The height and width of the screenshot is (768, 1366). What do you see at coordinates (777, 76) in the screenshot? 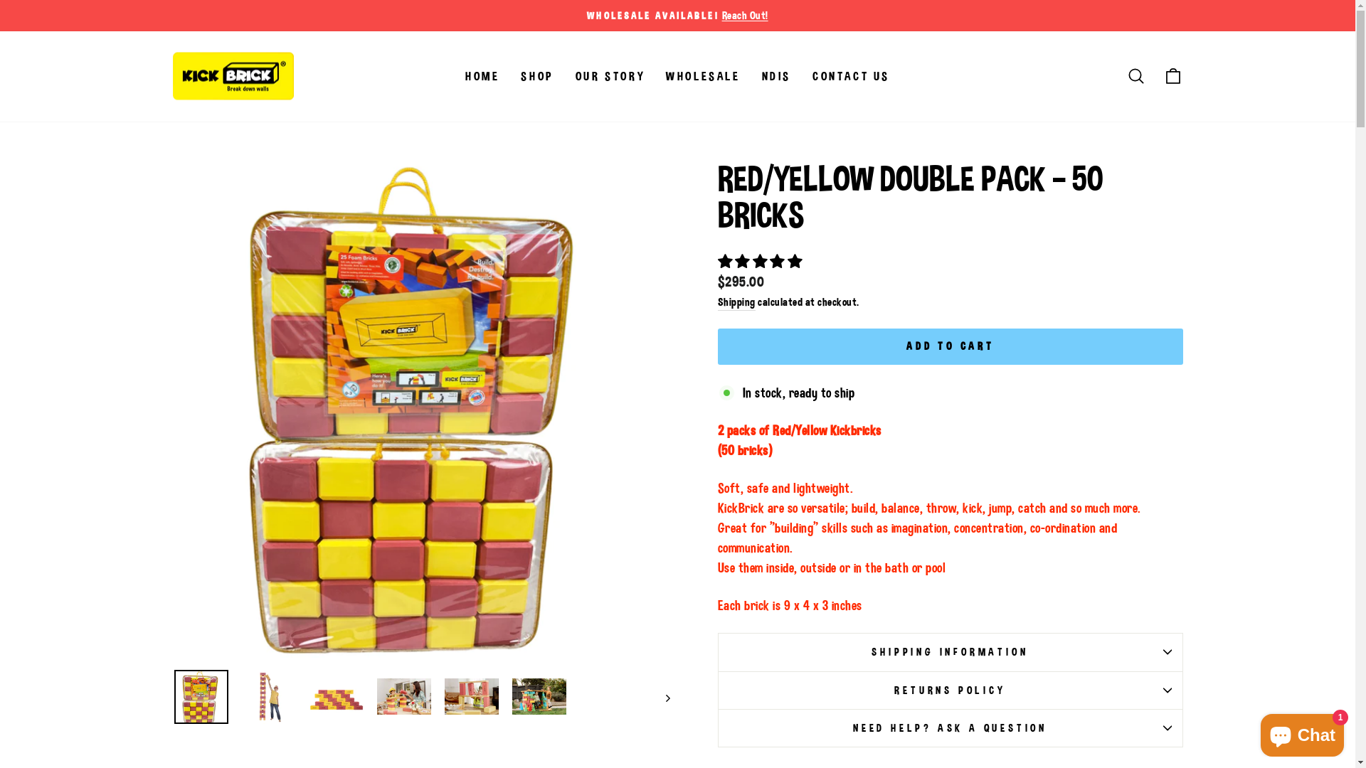
I see `NDIS` at bounding box center [777, 76].